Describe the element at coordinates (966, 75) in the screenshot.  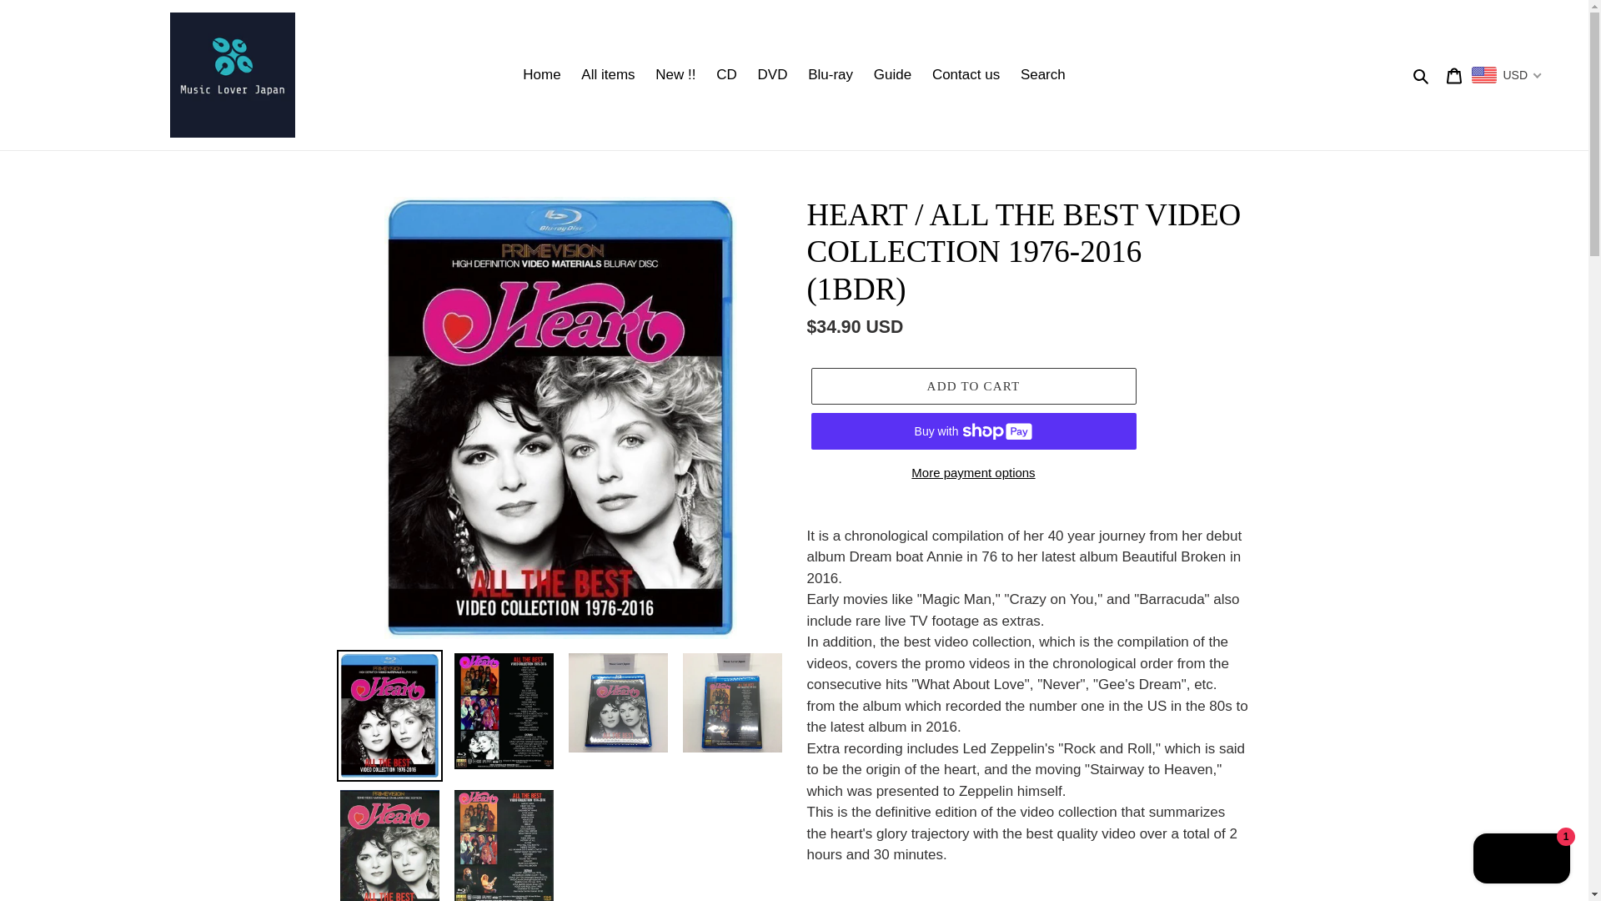
I see `Contact us` at that location.